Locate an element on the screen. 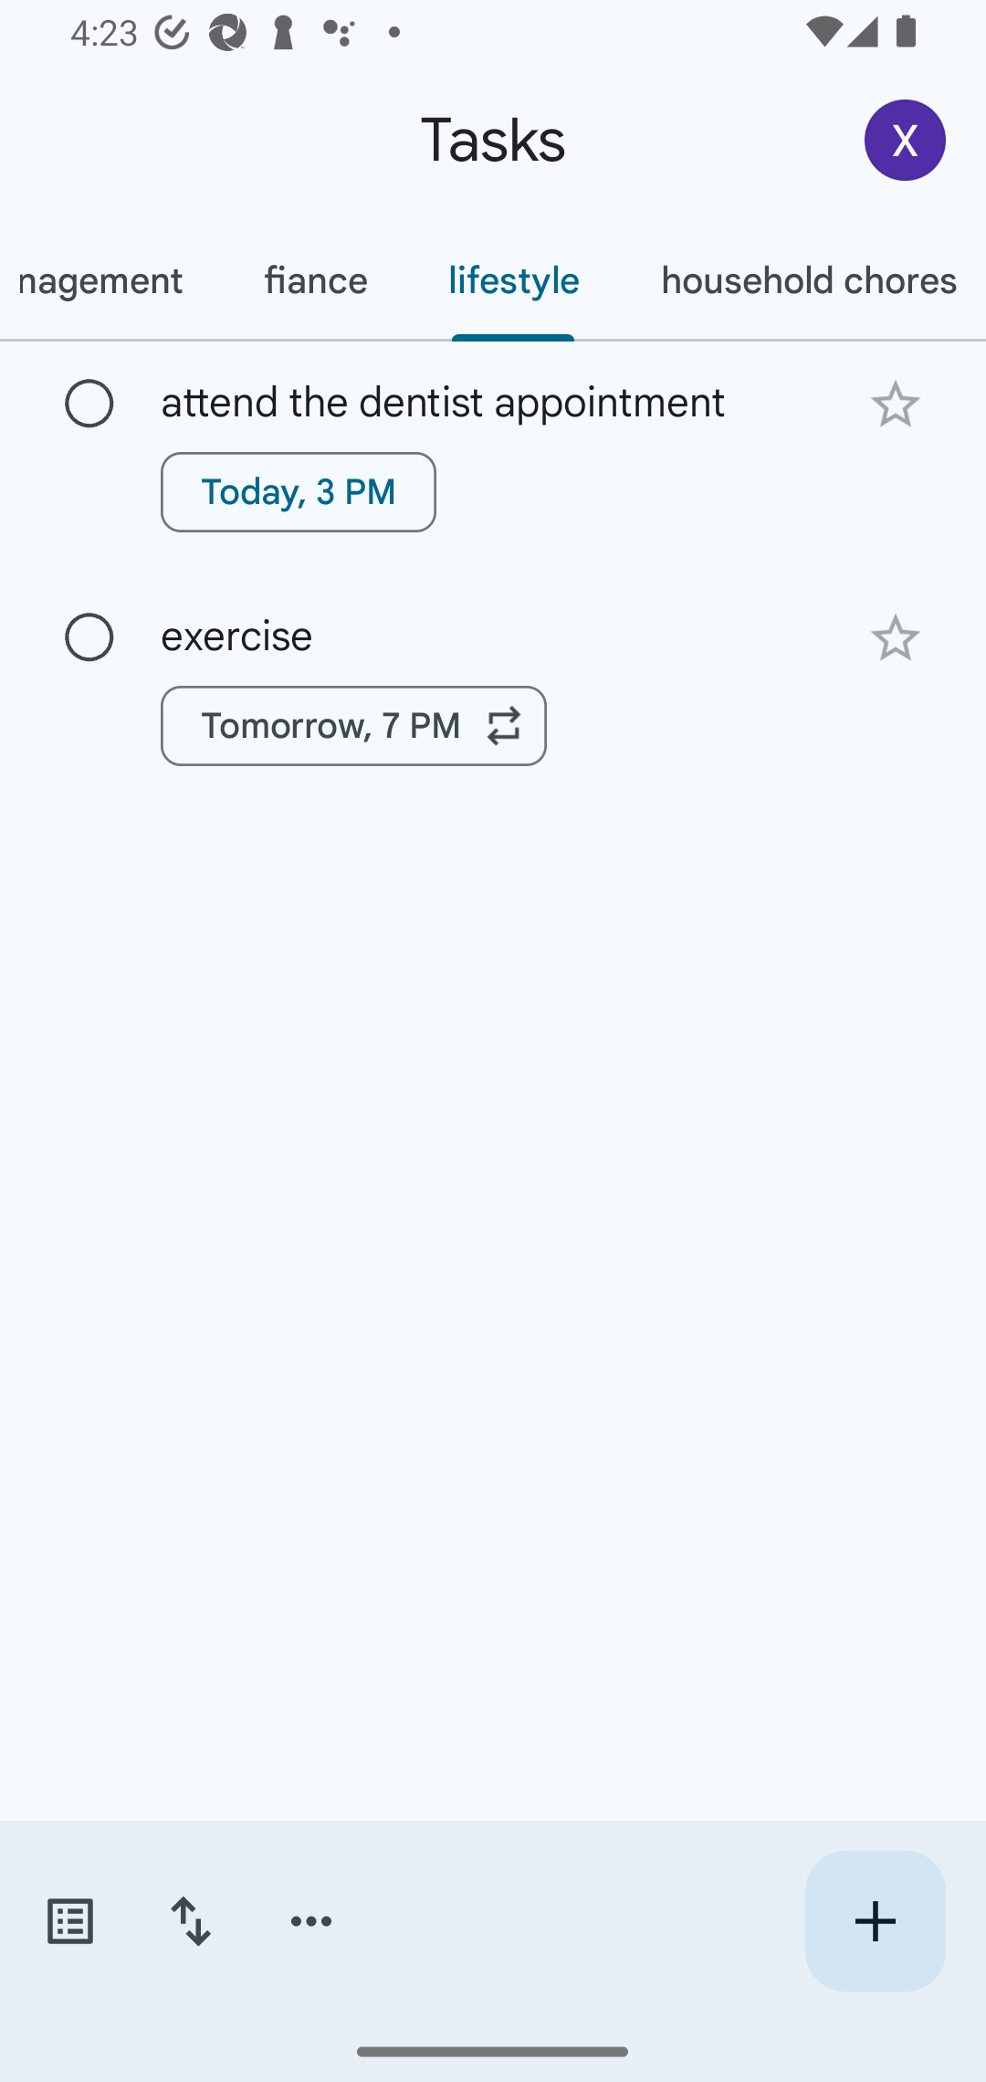  Add star is located at coordinates (895, 639).